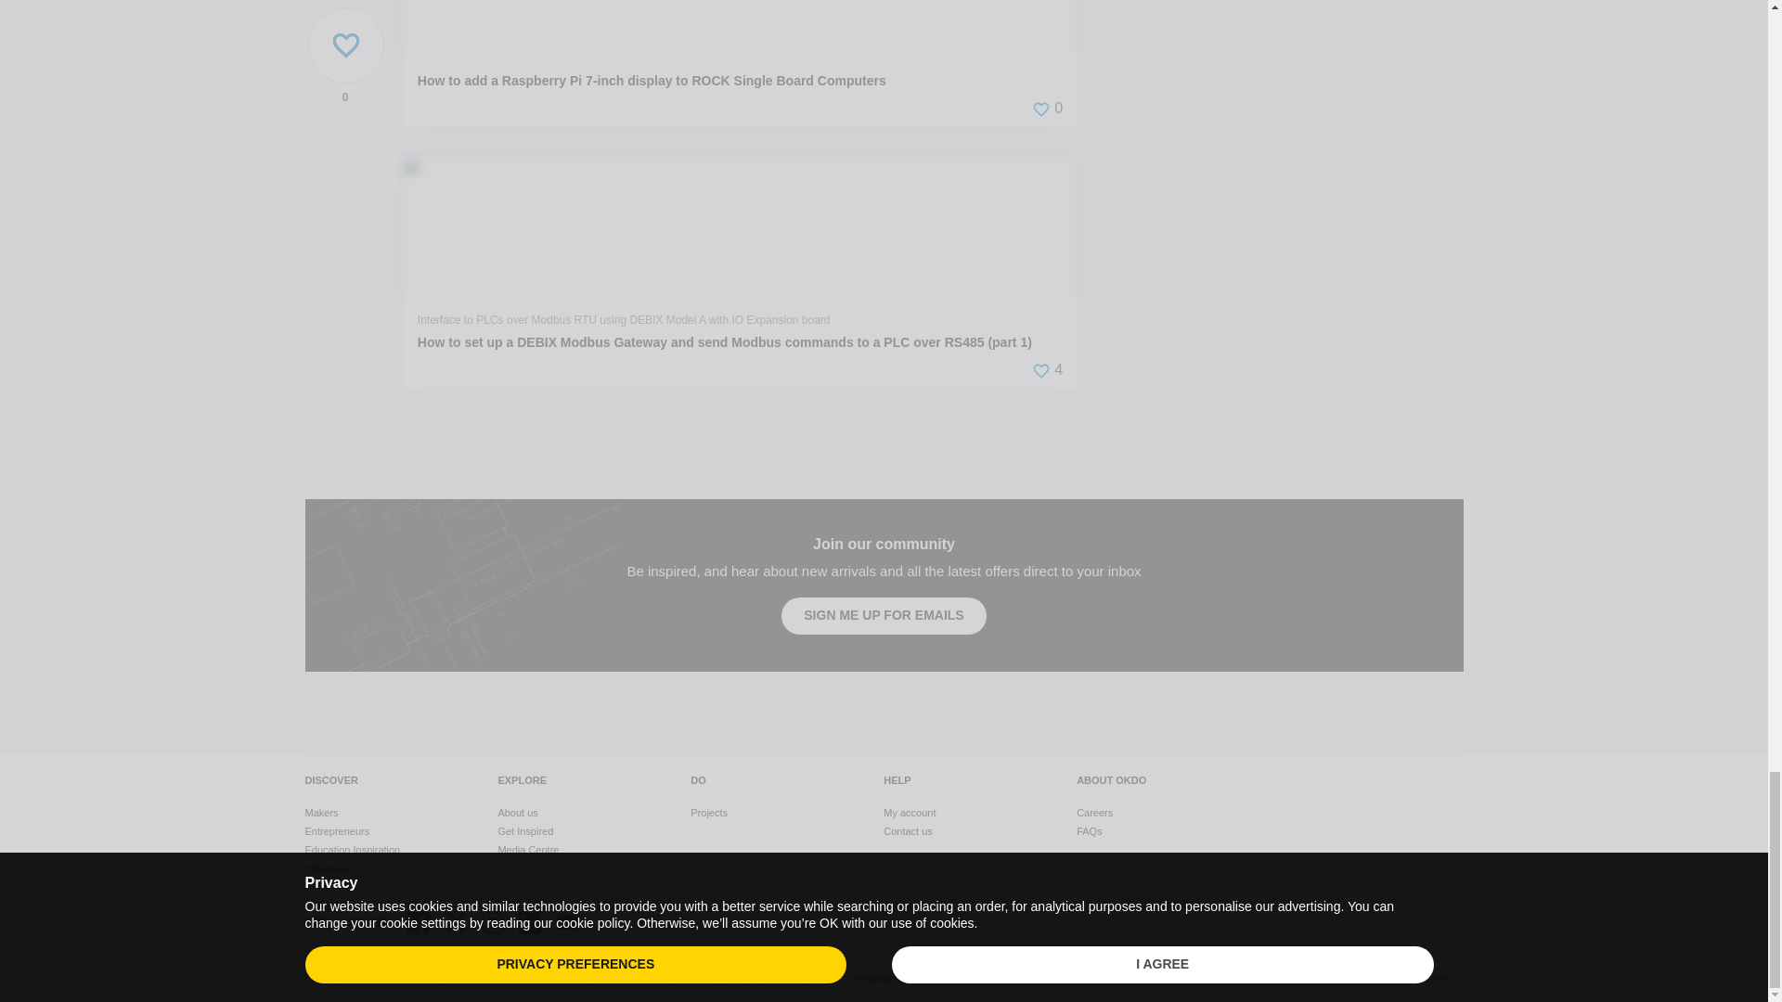 The height and width of the screenshot is (1002, 1782). I want to click on Get Inspired, so click(524, 830).